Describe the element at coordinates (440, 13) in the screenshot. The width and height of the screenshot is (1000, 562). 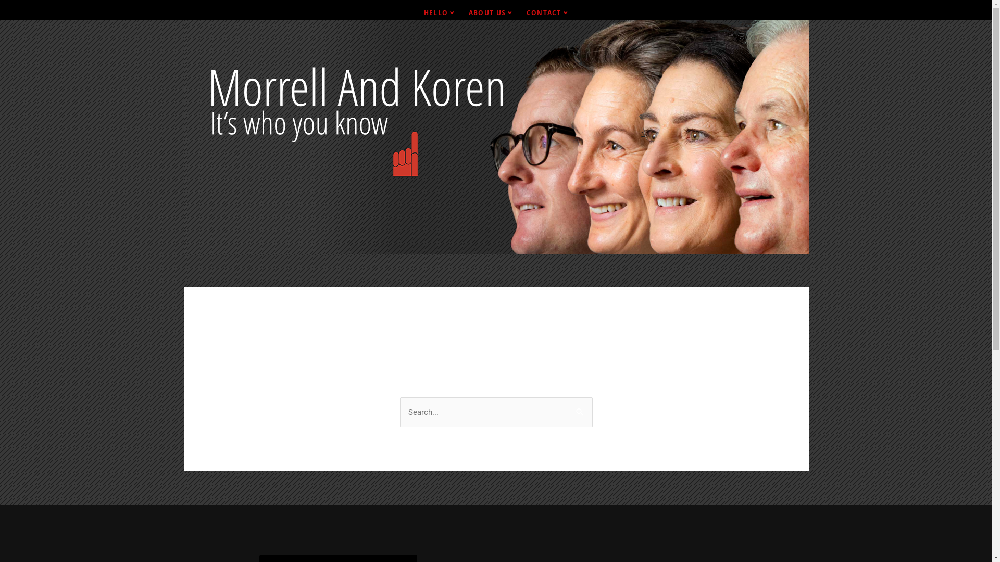
I see `HELLO` at that location.